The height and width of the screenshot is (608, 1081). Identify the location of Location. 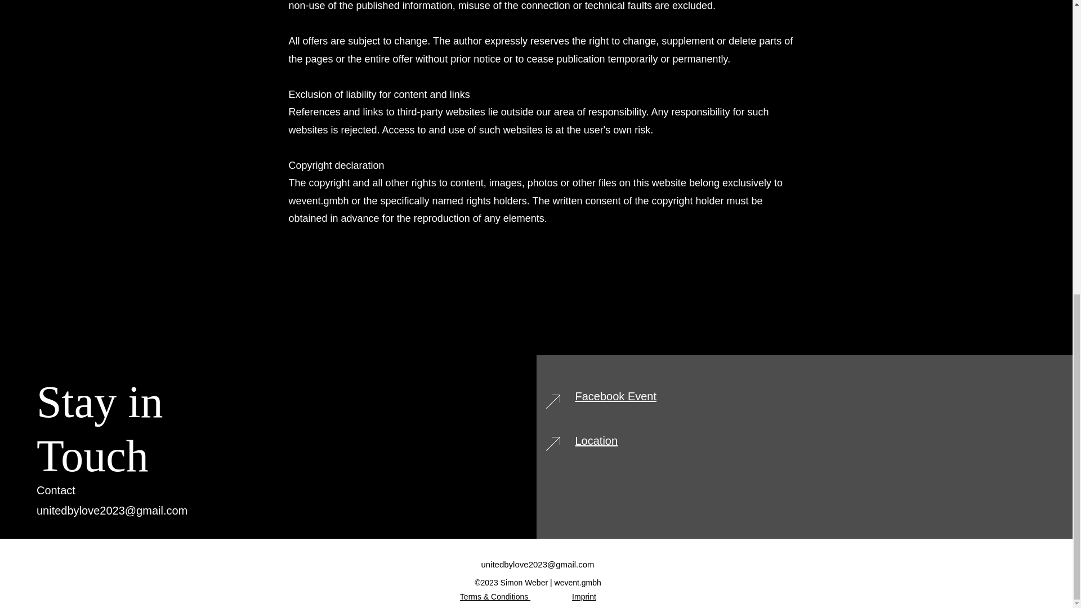
(597, 440).